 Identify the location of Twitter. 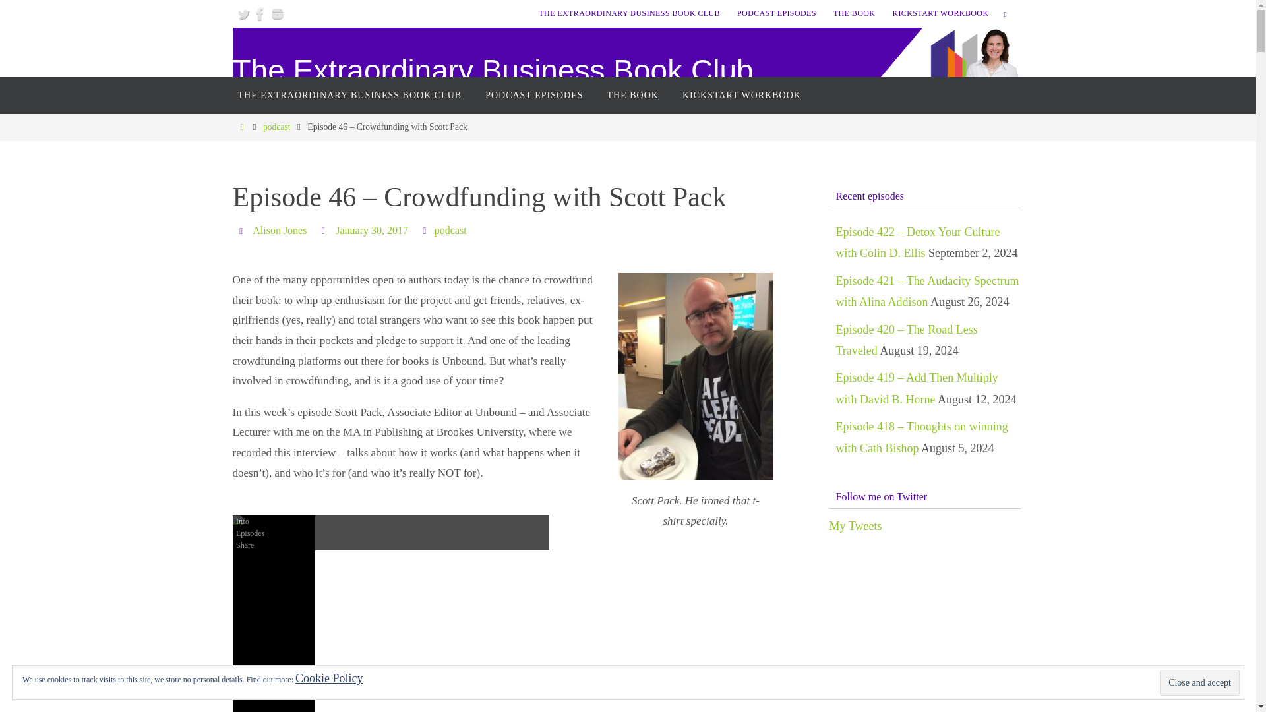
(243, 13).